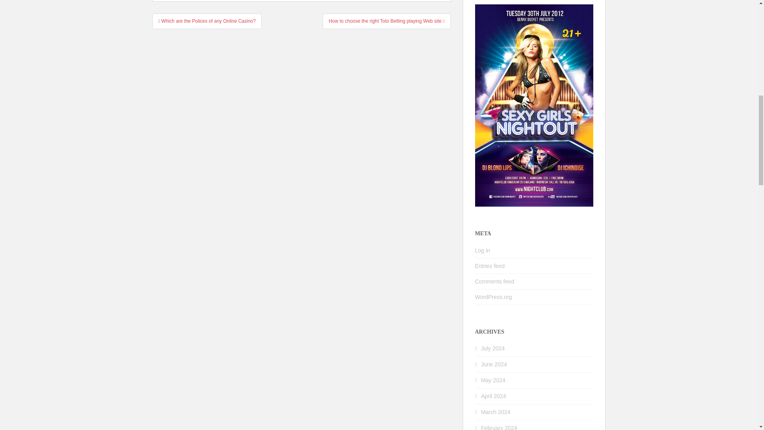  I want to click on July 2024, so click(493, 348).